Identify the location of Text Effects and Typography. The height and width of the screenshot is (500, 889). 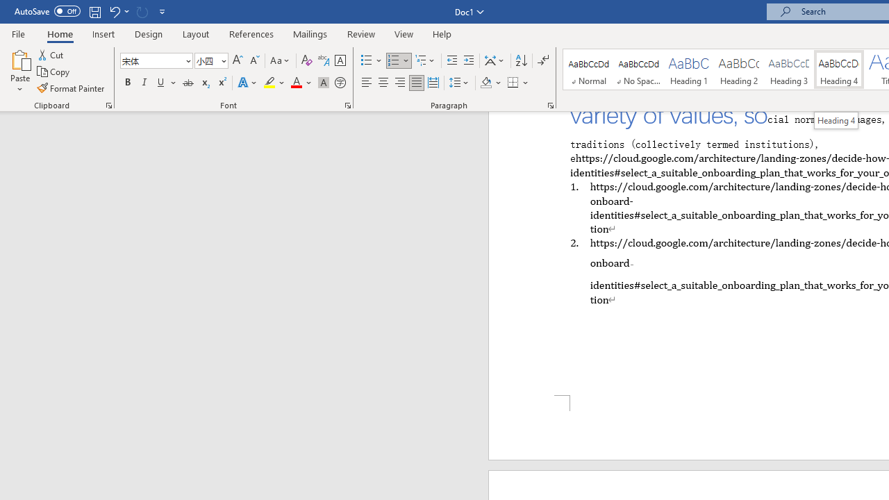
(248, 83).